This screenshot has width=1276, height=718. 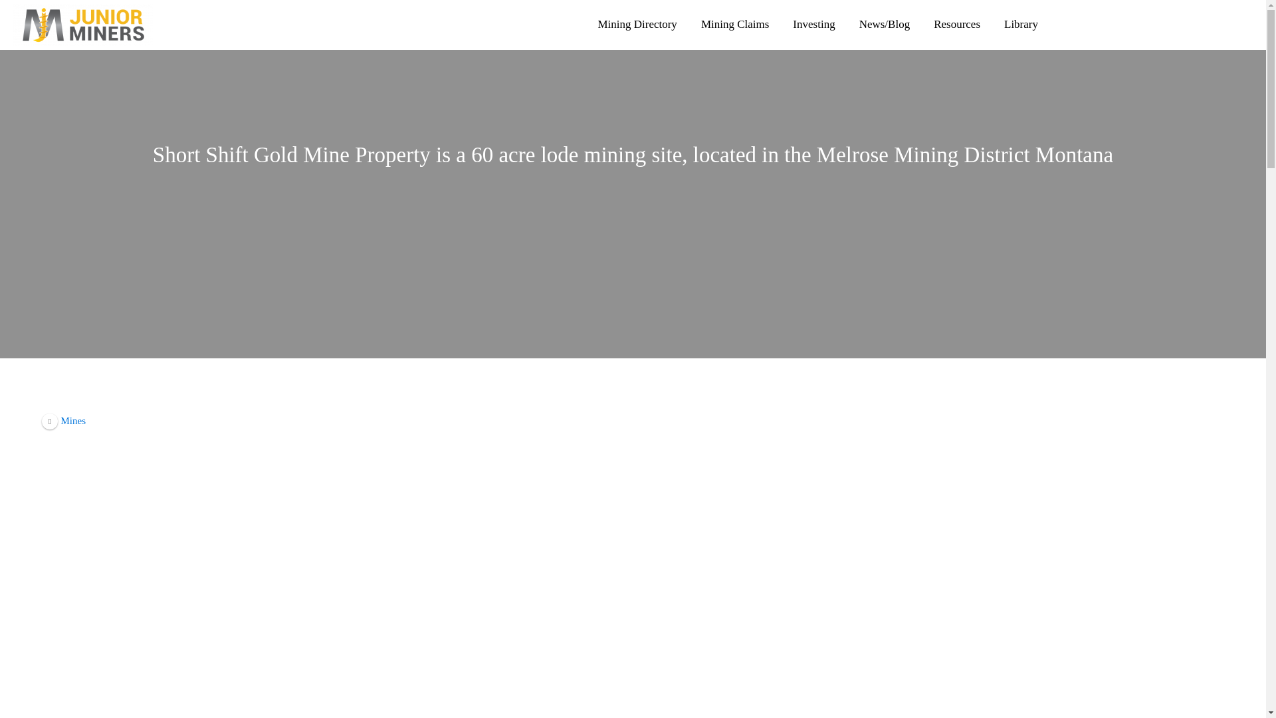 I want to click on Mining Claims, so click(x=735, y=25).